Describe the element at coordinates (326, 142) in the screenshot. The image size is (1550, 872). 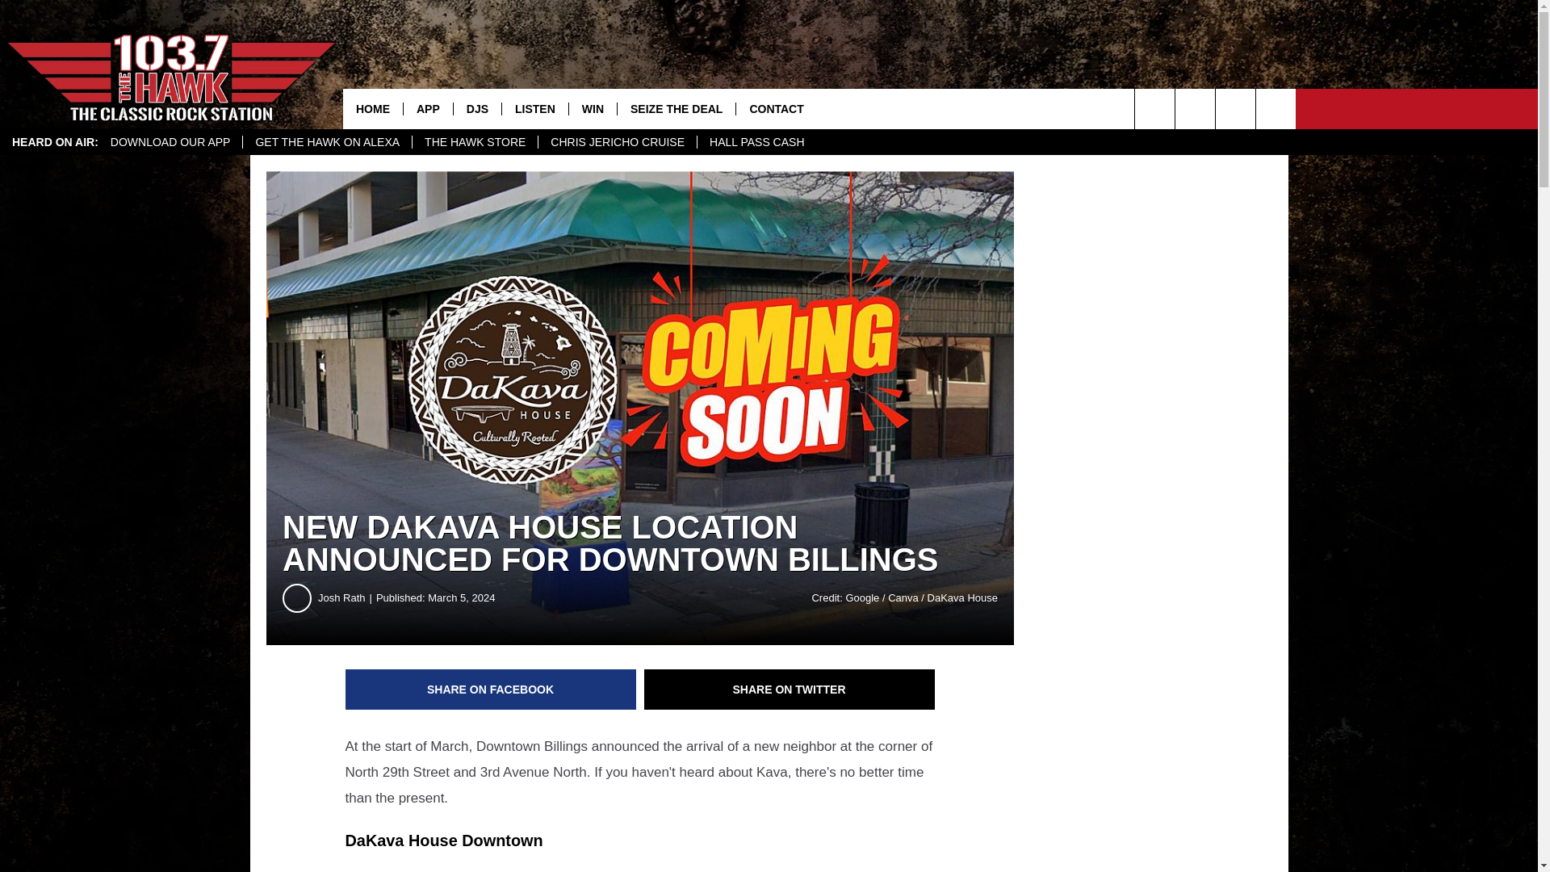
I see `GET THE HAWK ON ALEXA` at that location.